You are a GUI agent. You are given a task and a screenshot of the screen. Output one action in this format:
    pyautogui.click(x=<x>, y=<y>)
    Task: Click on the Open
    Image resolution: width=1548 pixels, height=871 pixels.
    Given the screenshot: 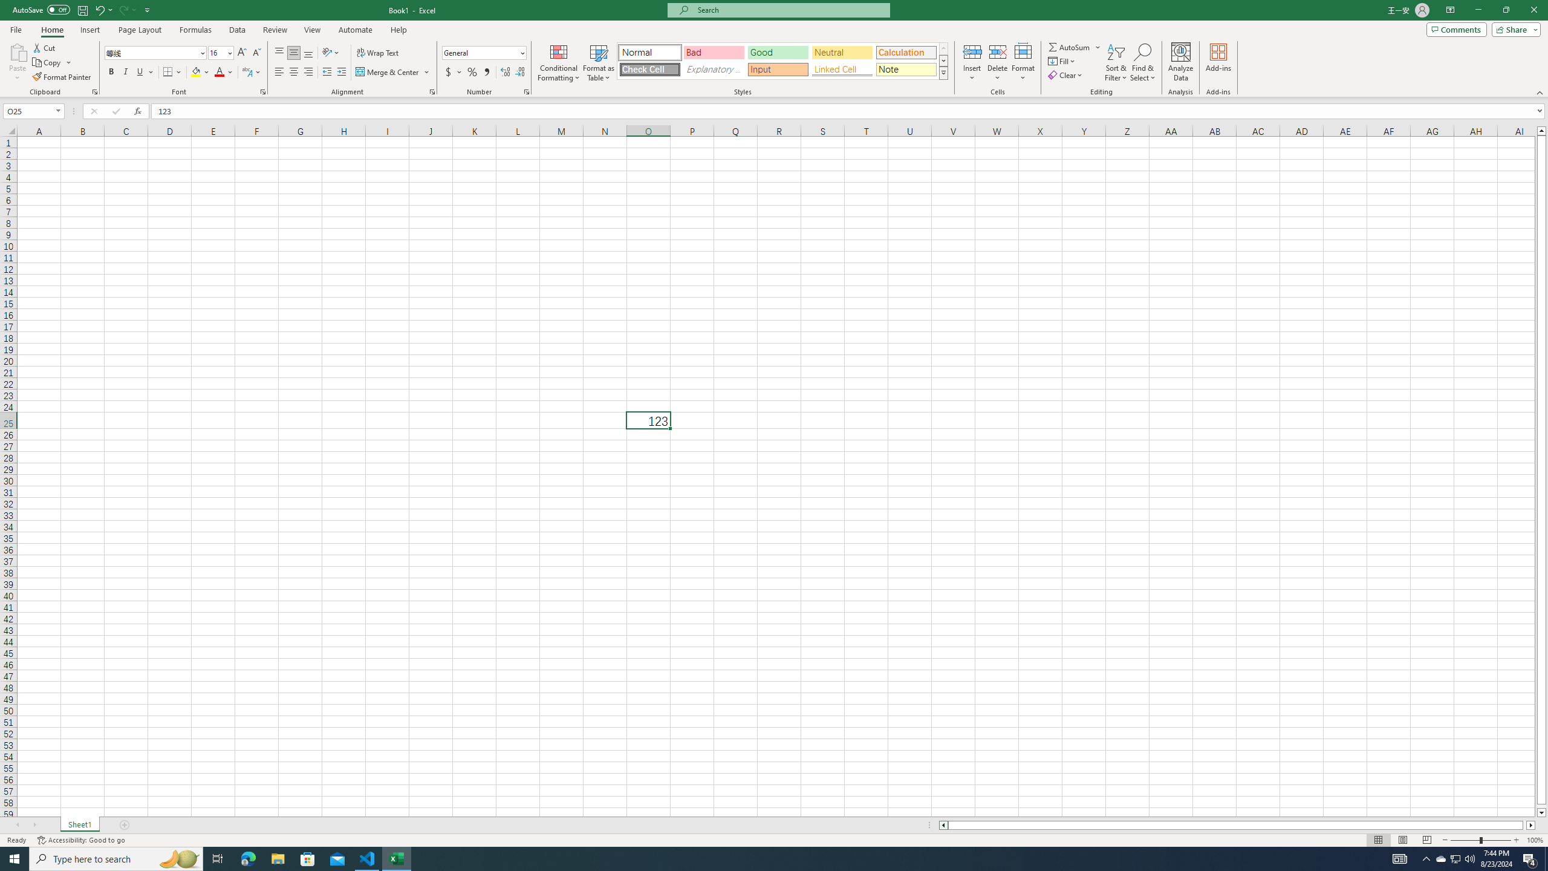 What is the action you would take?
    pyautogui.click(x=58, y=111)
    